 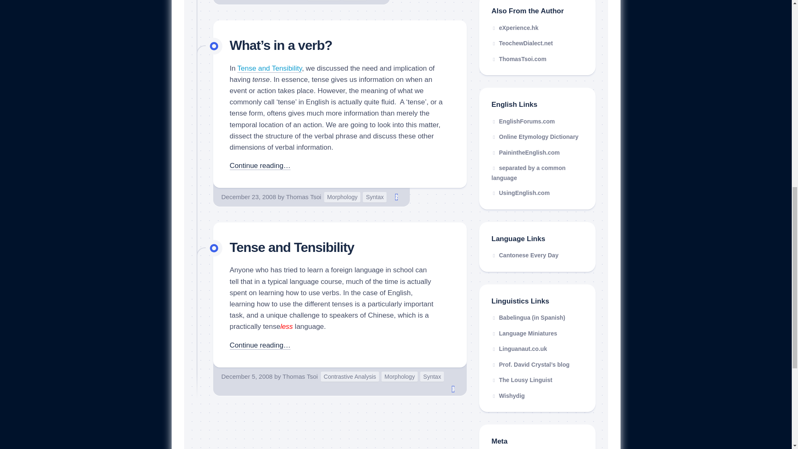 I want to click on Thomas Tsoi, so click(x=303, y=197).